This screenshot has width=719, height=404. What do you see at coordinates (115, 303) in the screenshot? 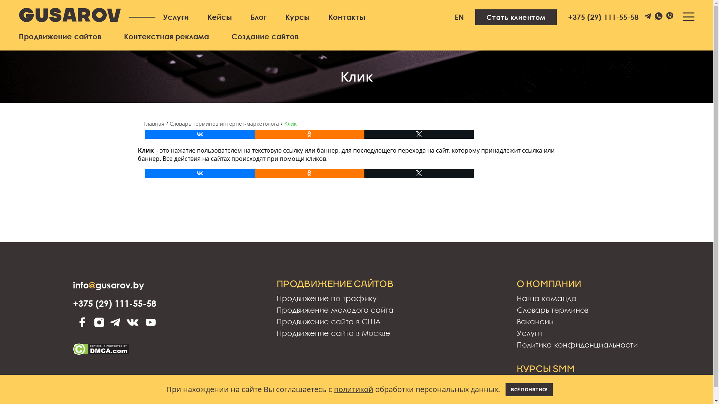
I see `+375 (29) 111-55-58` at bounding box center [115, 303].